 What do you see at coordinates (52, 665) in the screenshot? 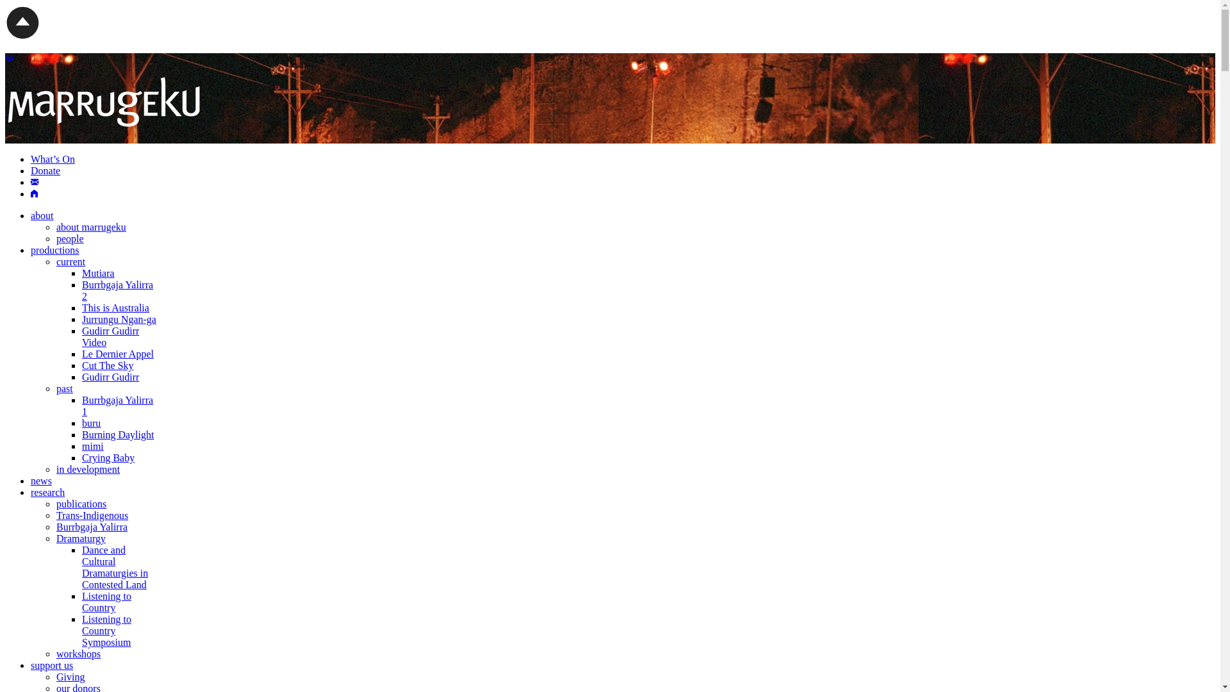
I see `support us` at bounding box center [52, 665].